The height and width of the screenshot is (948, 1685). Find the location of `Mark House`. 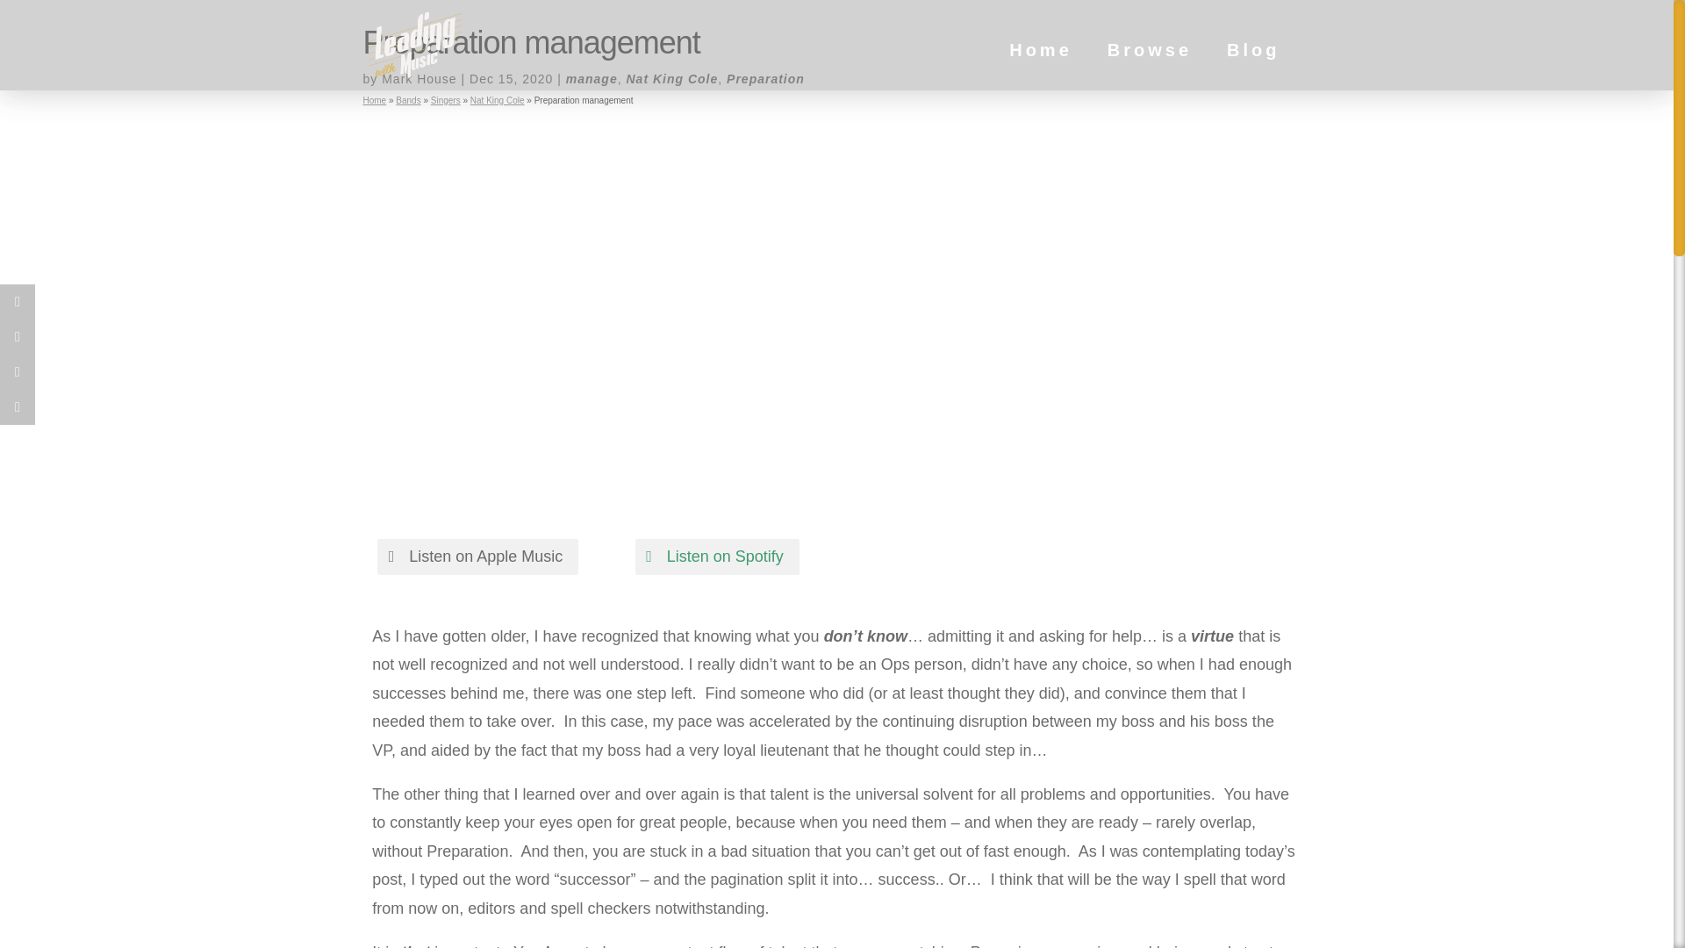

Mark House is located at coordinates (419, 79).